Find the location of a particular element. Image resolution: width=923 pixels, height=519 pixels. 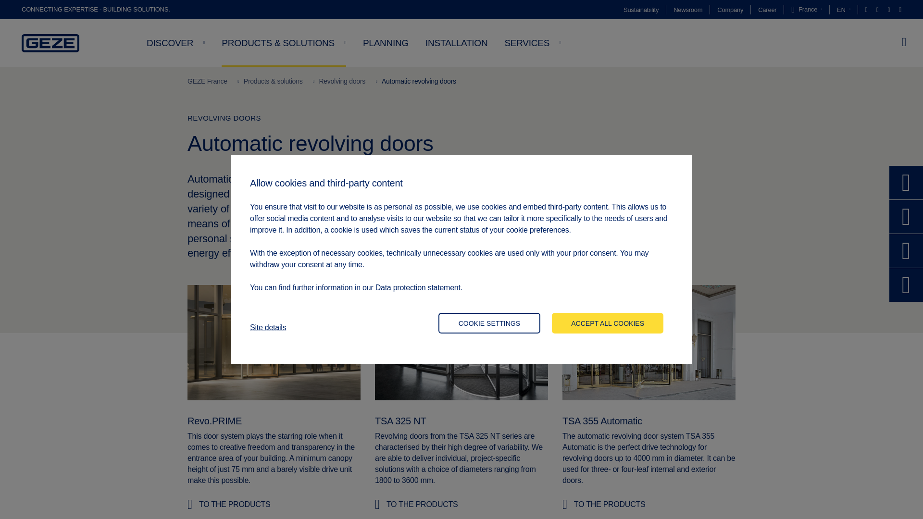

Company is located at coordinates (730, 10).